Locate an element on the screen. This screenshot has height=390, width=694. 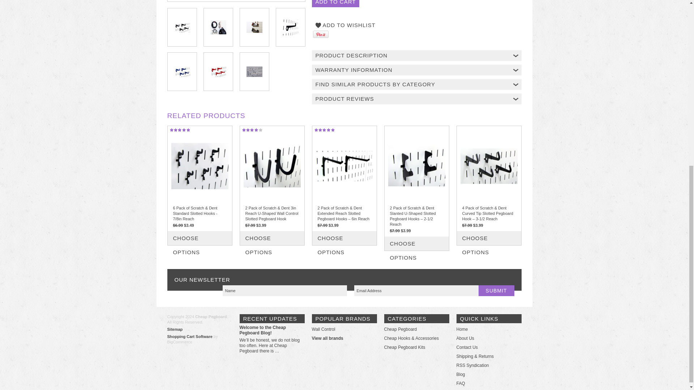
Add to Cart is located at coordinates (335, 4).